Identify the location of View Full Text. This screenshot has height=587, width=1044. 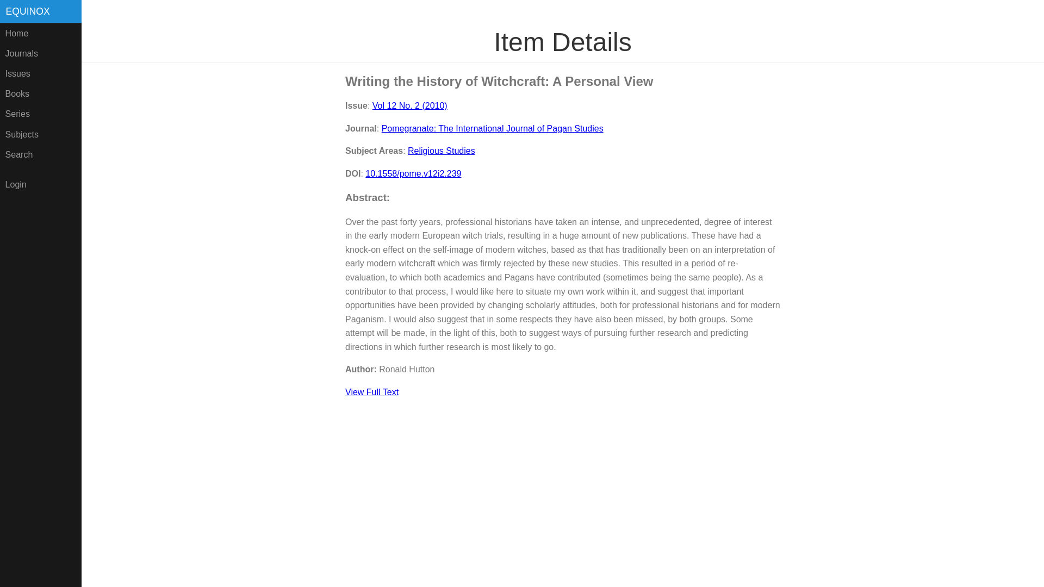
(372, 392).